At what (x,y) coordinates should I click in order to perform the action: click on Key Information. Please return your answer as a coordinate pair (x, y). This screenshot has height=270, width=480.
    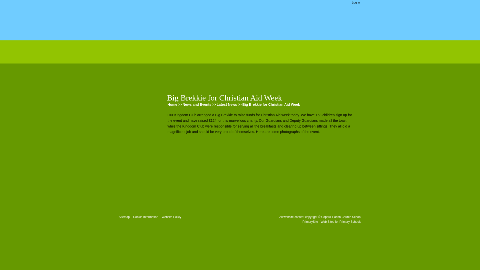
    Looking at the image, I should click on (139, 94).